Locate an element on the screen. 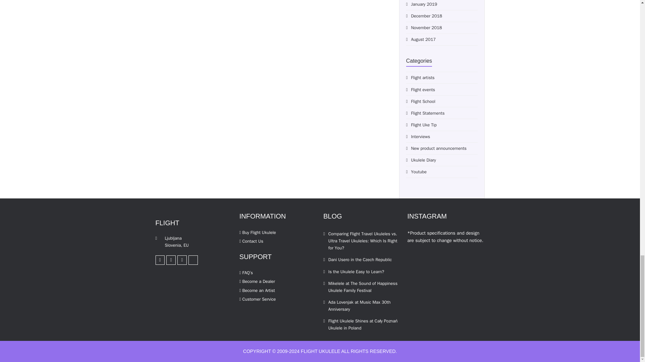 Image resolution: width=645 pixels, height=362 pixels. TikTok is located at coordinates (193, 260).